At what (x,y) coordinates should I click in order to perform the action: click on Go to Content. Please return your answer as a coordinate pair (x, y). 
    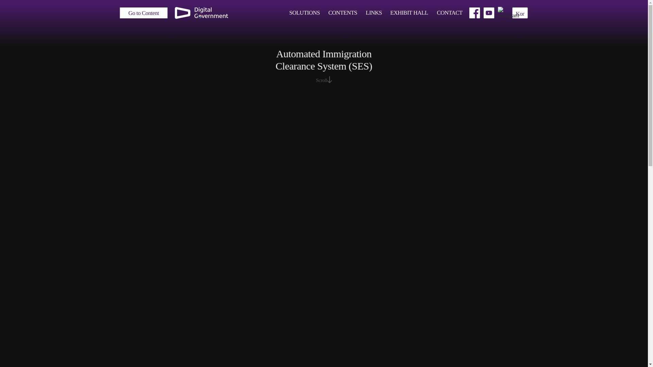
    Looking at the image, I should click on (143, 13).